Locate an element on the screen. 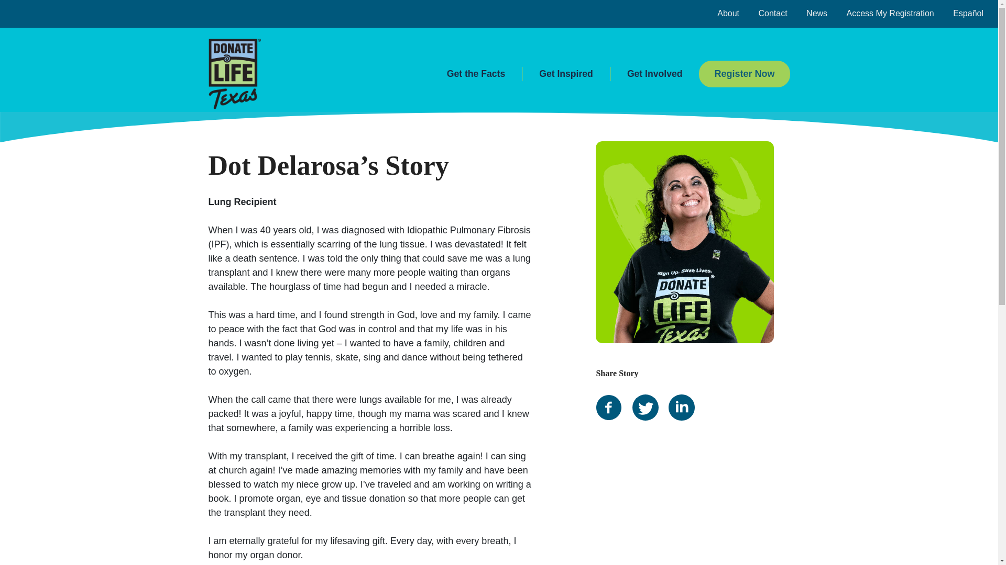 The image size is (1006, 565). Contact is located at coordinates (772, 13).